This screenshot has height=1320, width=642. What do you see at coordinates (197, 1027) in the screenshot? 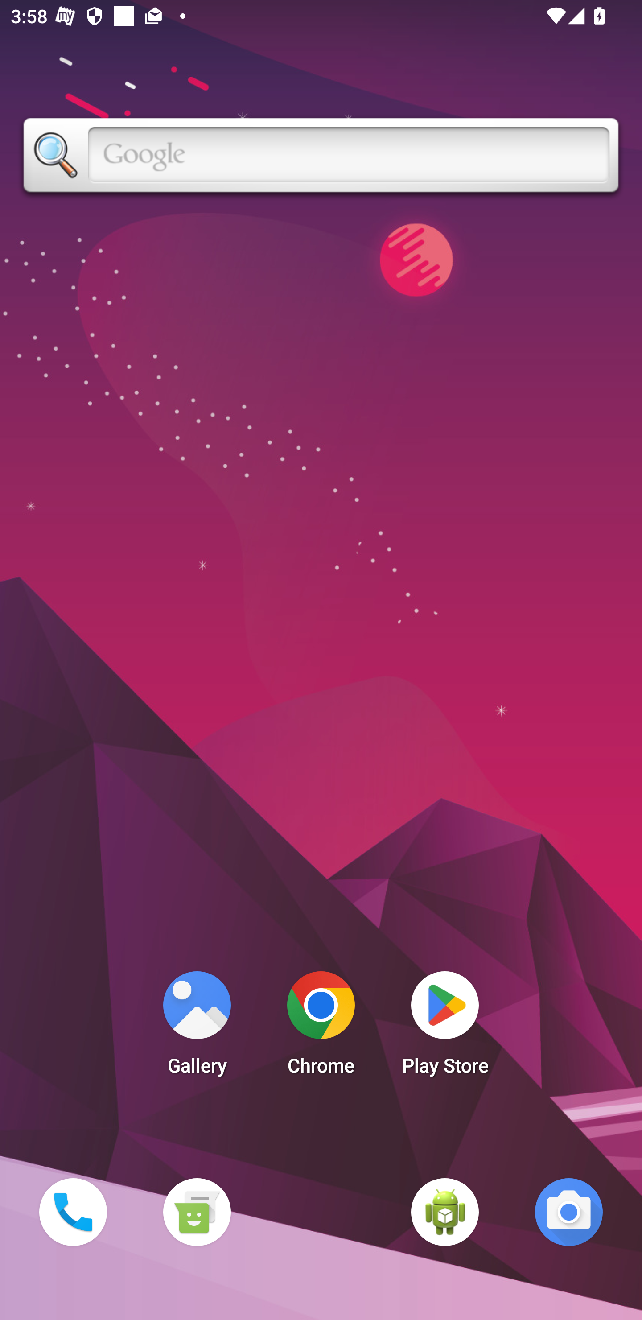
I see `Gallery` at bounding box center [197, 1027].